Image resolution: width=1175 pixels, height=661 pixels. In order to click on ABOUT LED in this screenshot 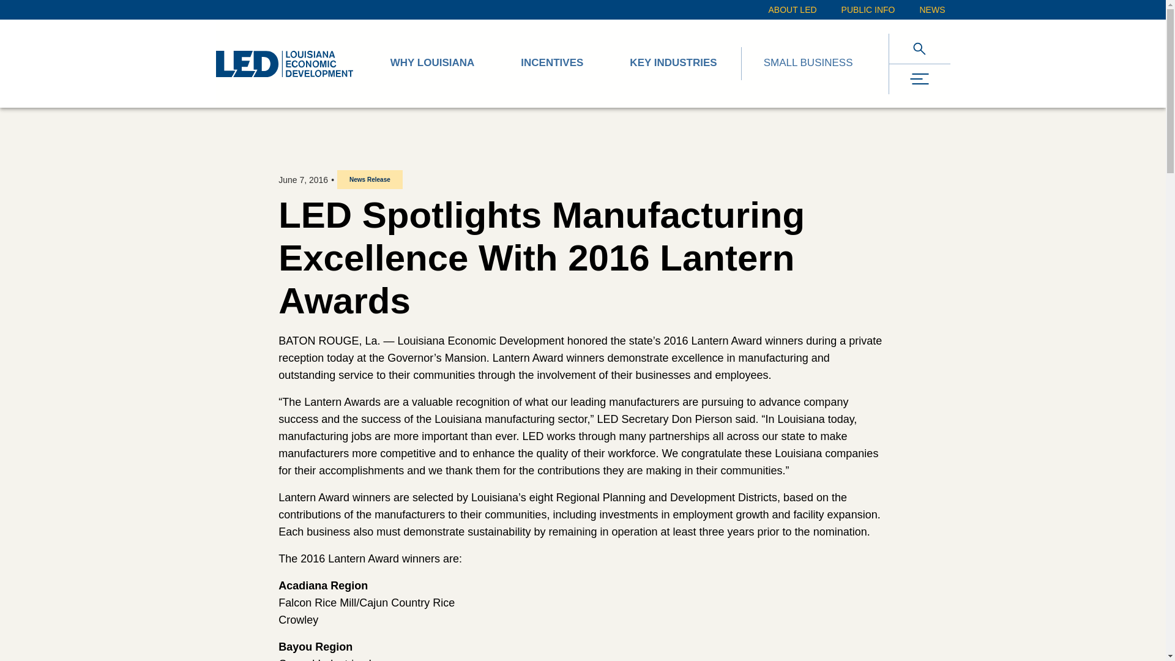, I will do `click(792, 10)`.